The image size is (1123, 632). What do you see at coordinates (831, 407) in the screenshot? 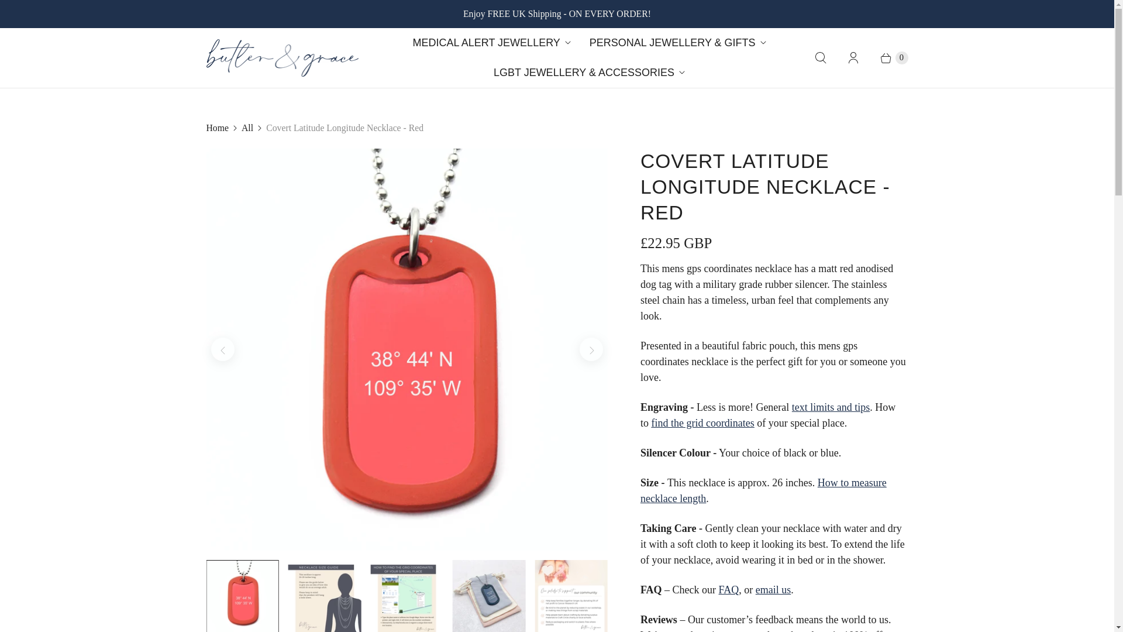
I see `Text Engraving Limits` at bounding box center [831, 407].